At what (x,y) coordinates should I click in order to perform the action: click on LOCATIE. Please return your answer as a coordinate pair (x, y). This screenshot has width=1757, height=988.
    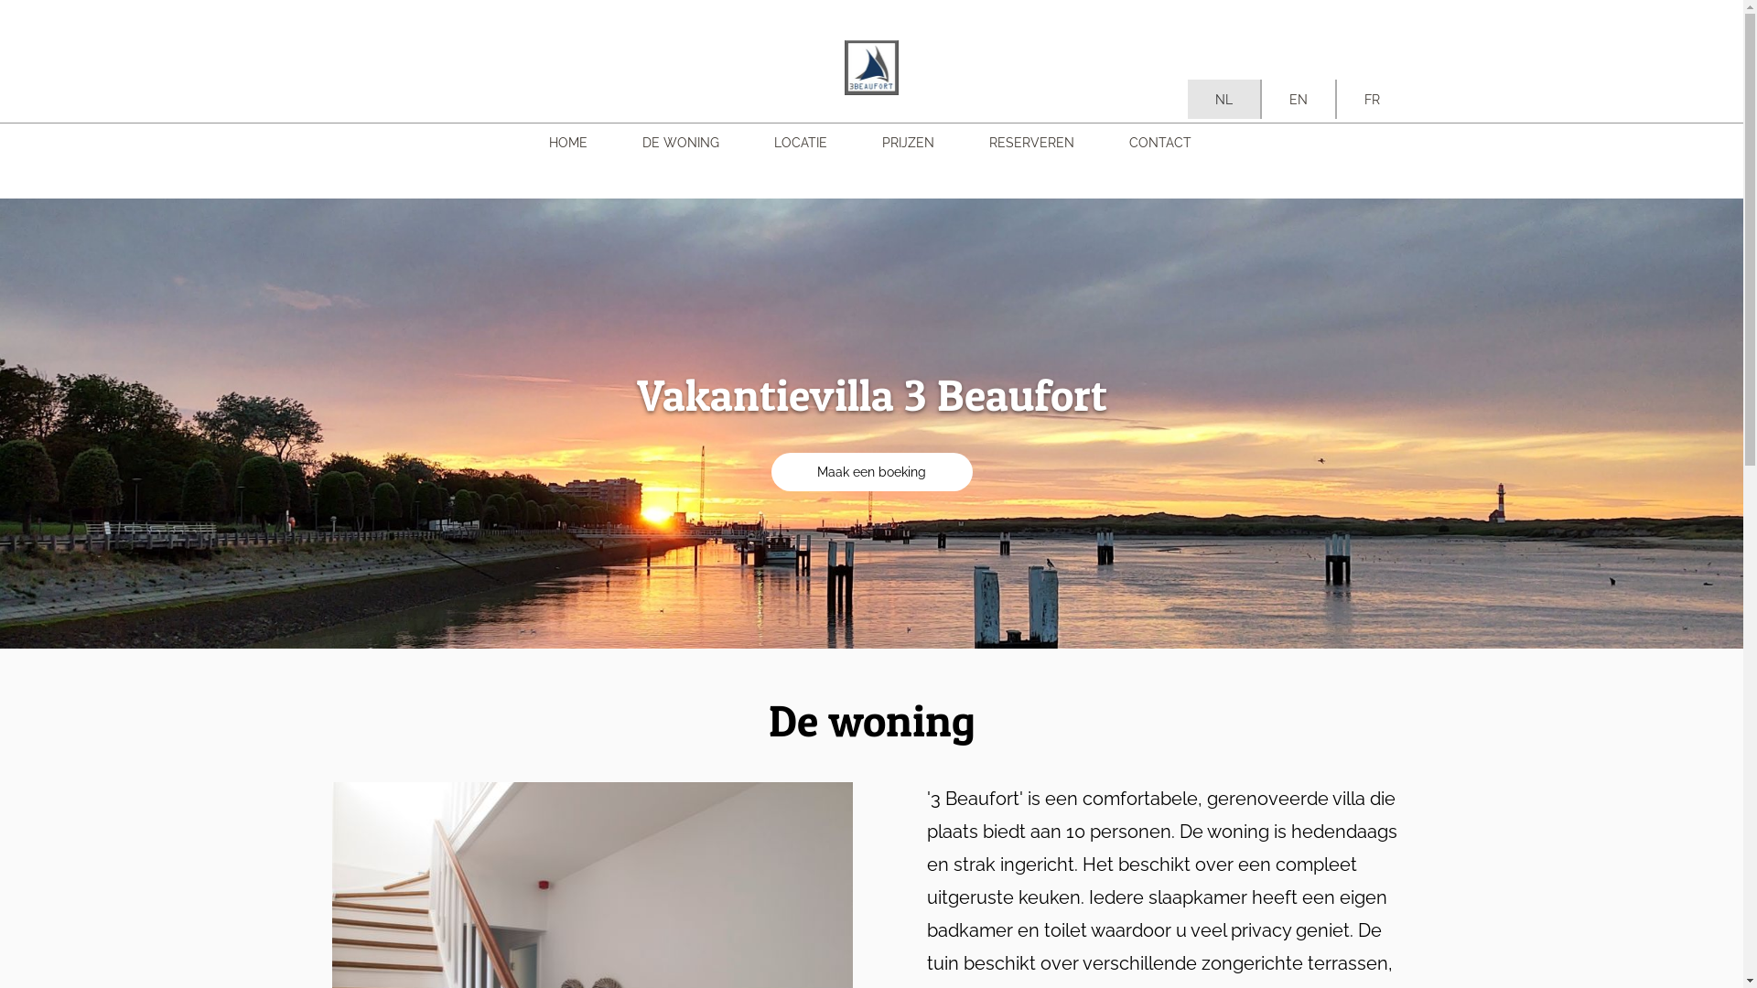
    Looking at the image, I should click on (801, 143).